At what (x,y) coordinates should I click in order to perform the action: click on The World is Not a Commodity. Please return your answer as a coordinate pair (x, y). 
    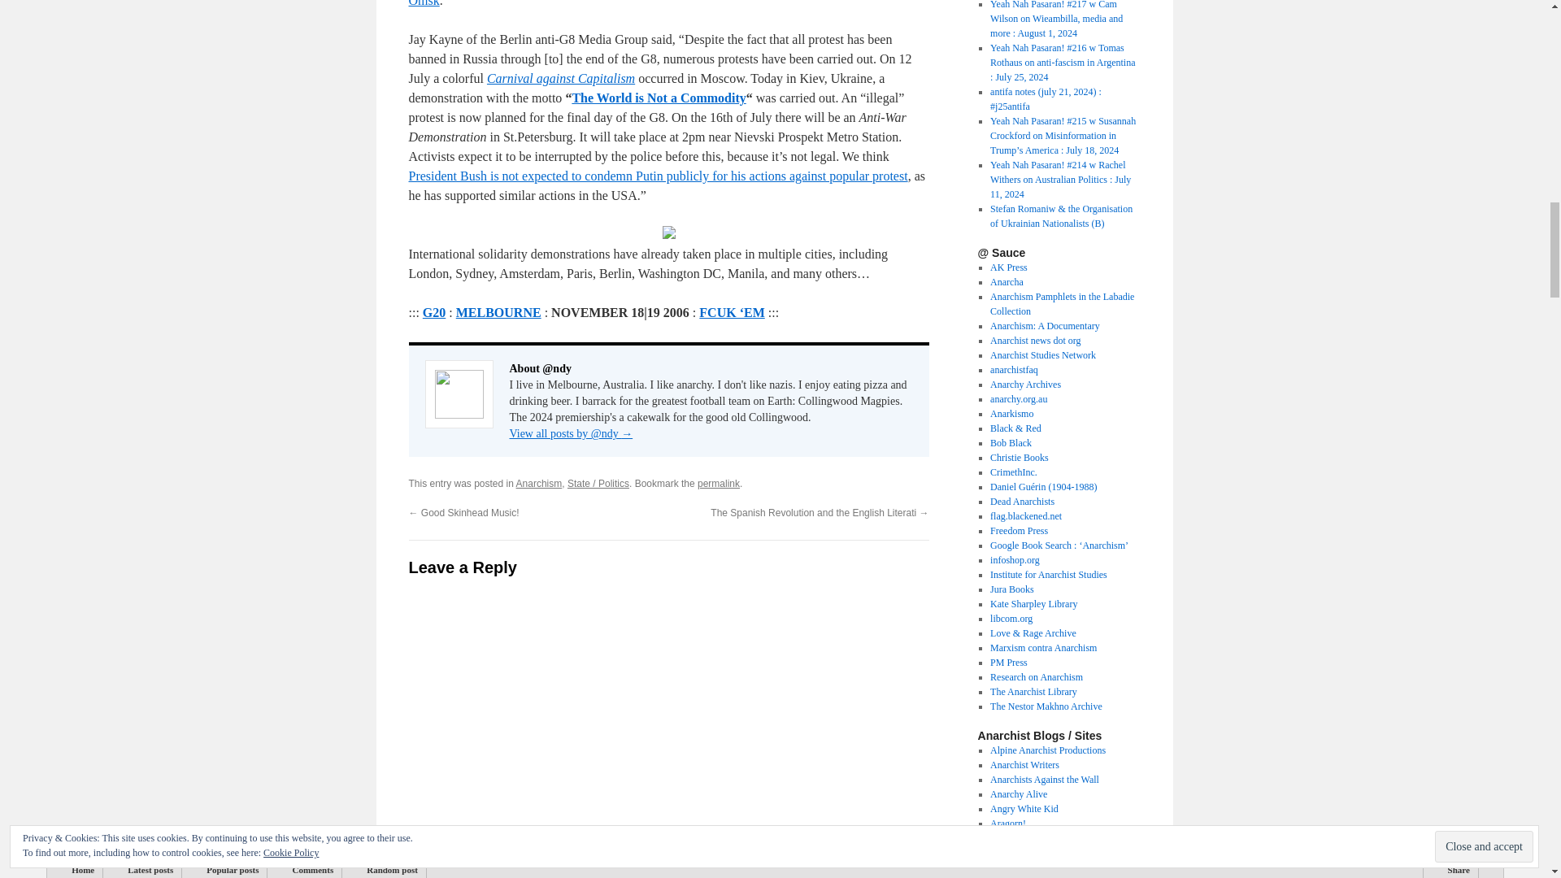
    Looking at the image, I should click on (659, 98).